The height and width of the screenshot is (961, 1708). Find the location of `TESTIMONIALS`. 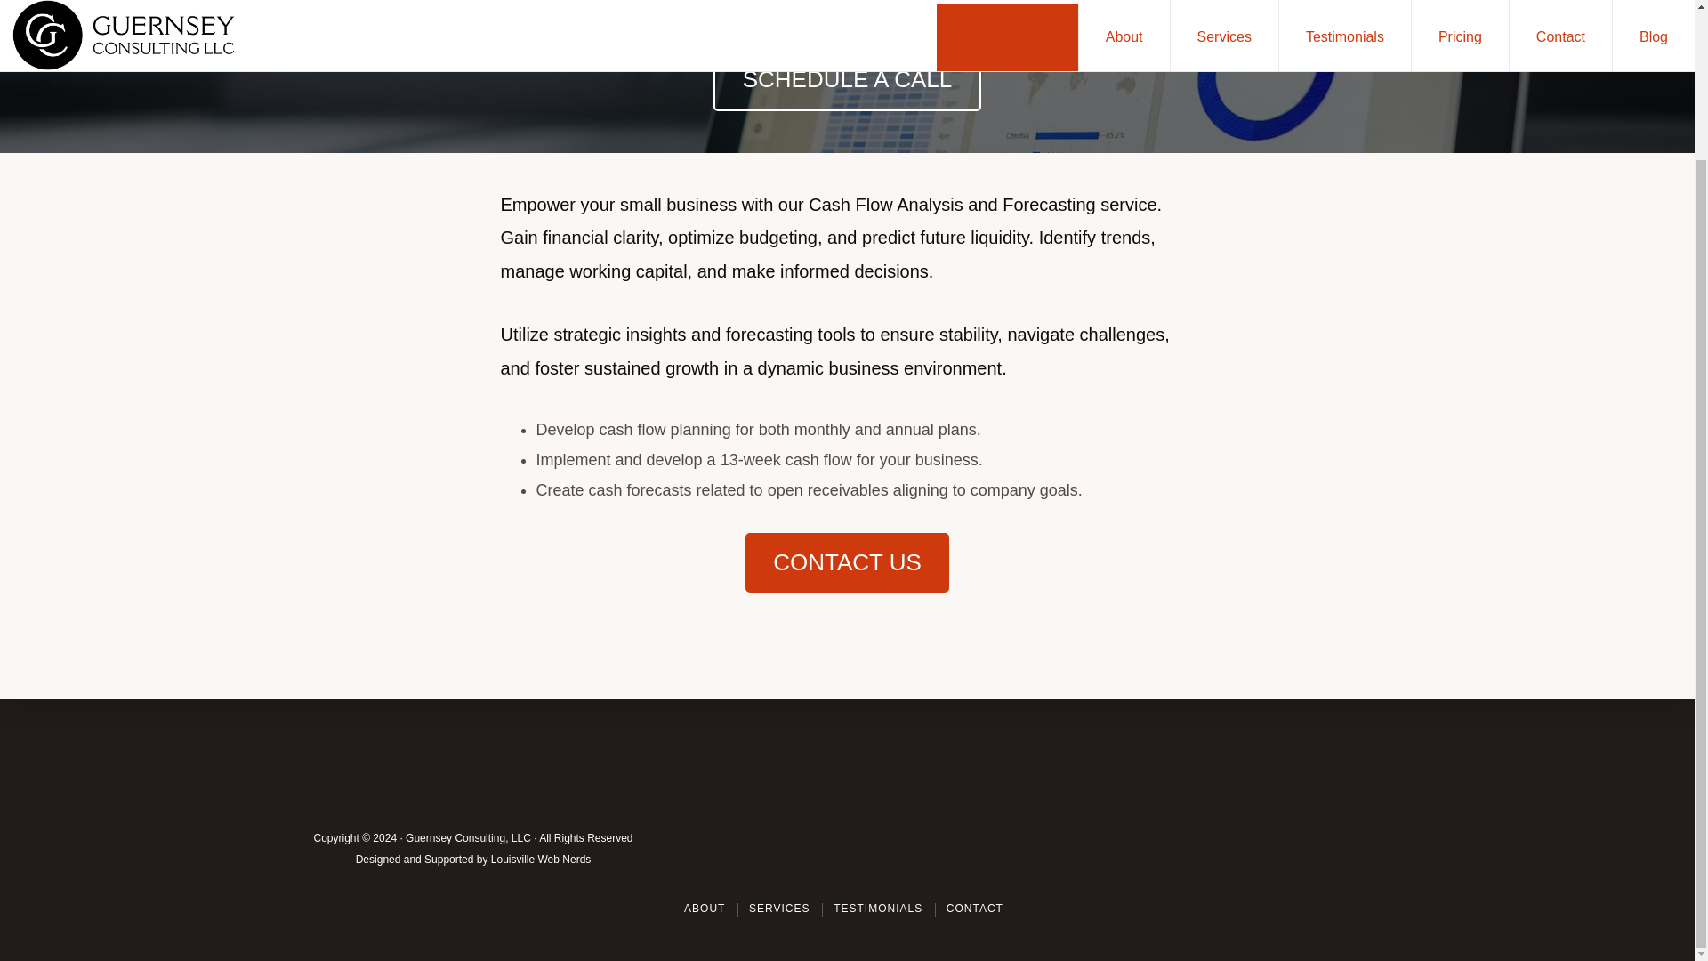

TESTIMONIALS is located at coordinates (877, 731).